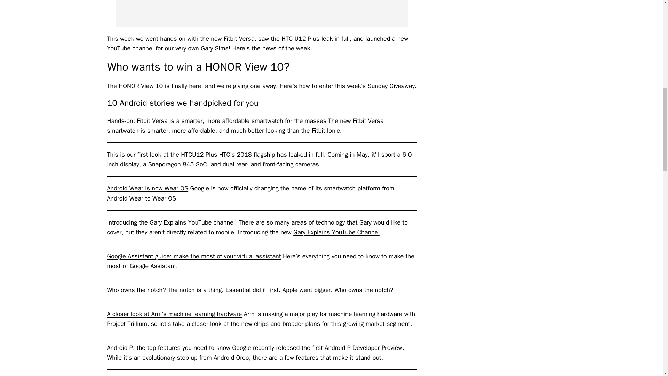 This screenshot has height=376, width=668. Describe the element at coordinates (262, 13) in the screenshot. I see `Fitbit Versa hands on AA 9` at that location.